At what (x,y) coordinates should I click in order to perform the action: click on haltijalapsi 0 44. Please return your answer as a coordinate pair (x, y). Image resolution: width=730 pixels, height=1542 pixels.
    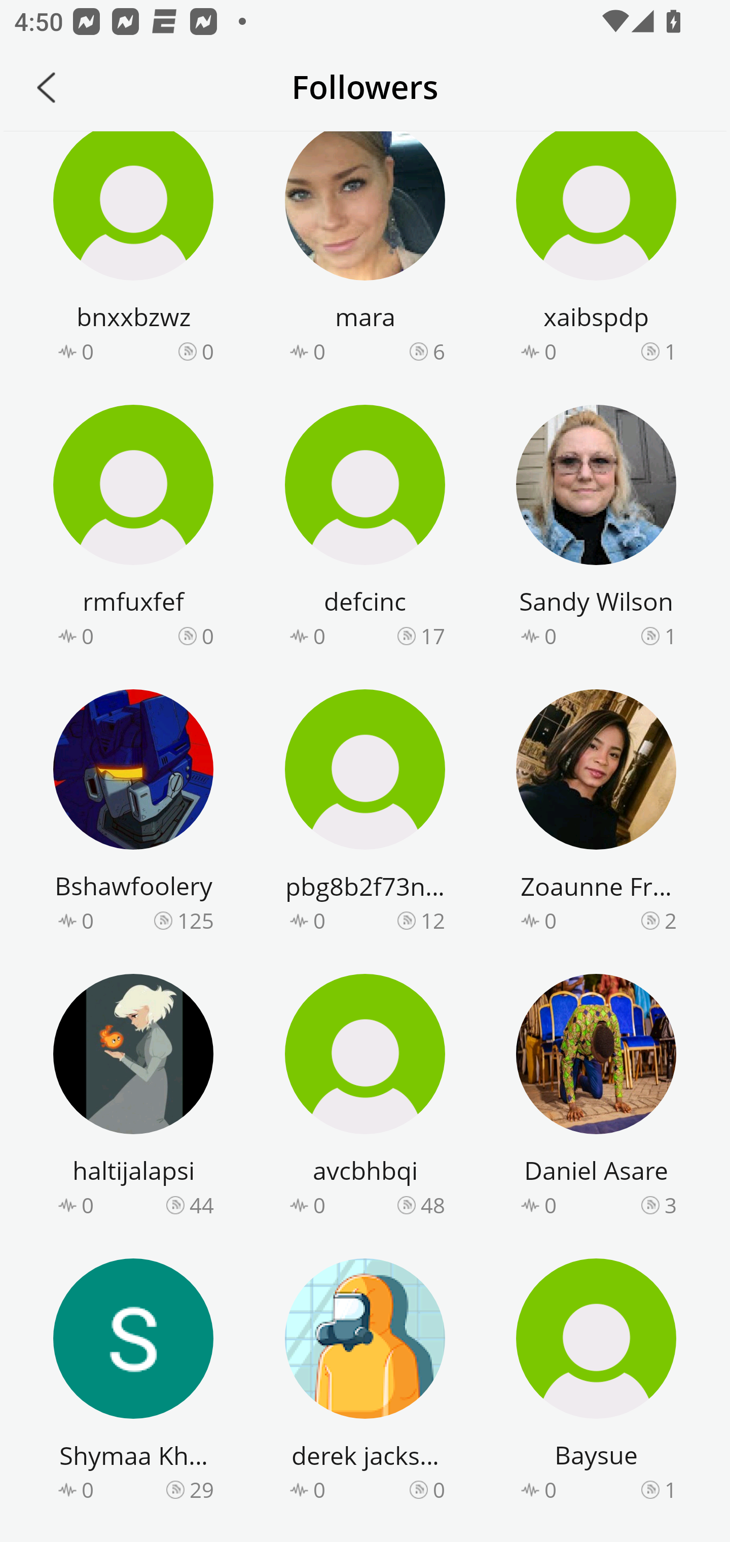
    Looking at the image, I should click on (133, 1099).